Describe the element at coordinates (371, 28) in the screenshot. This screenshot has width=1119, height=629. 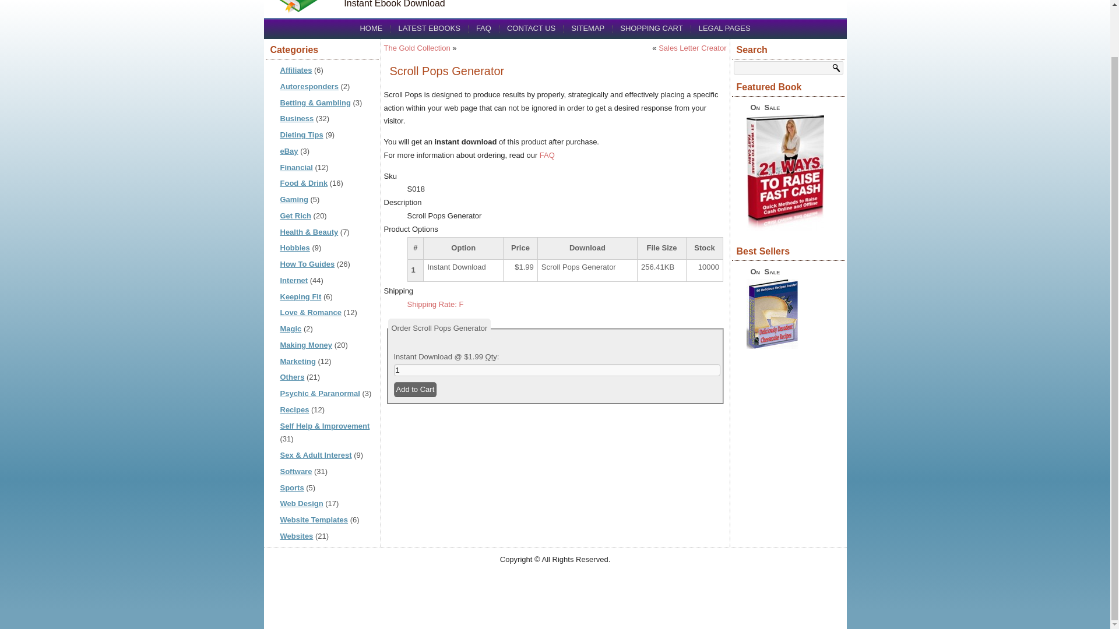
I see `Home` at that location.